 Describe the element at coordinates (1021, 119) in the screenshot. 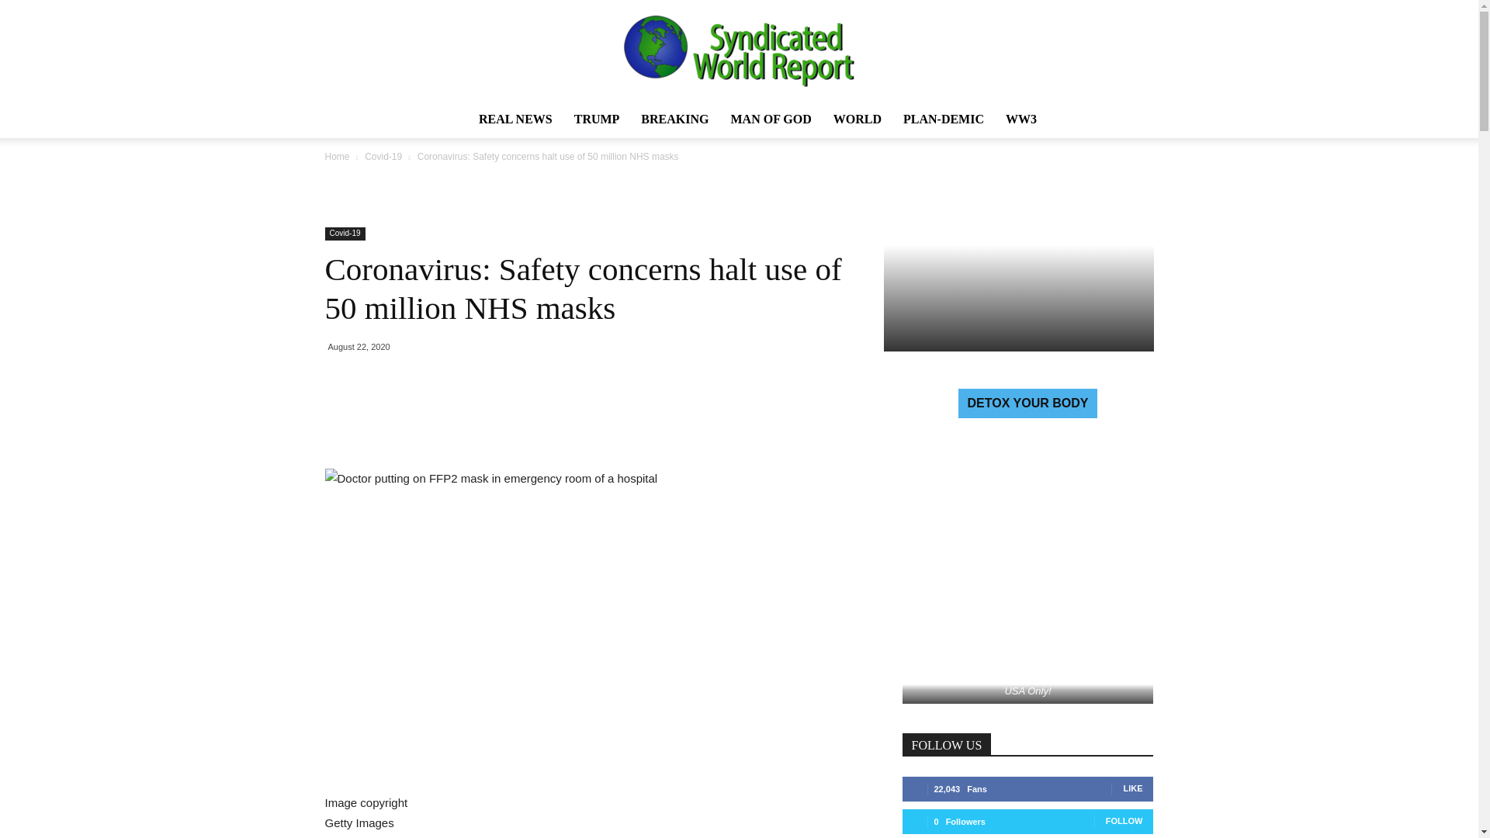

I see `WW3` at that location.